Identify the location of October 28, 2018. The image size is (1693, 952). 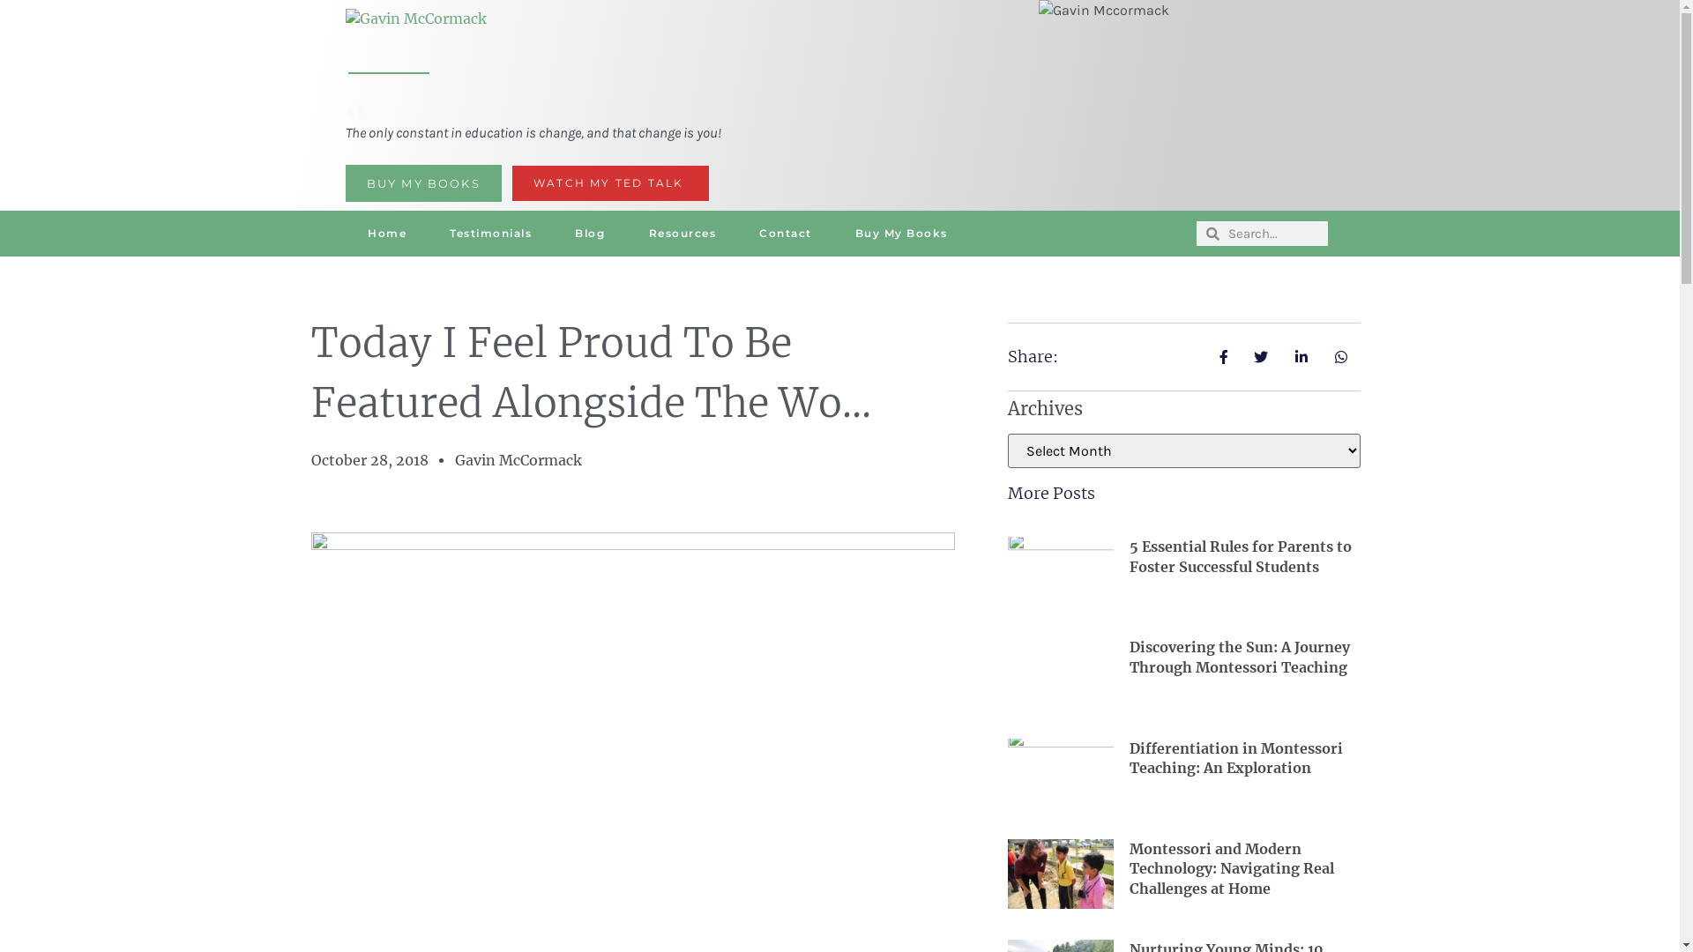
(369, 460).